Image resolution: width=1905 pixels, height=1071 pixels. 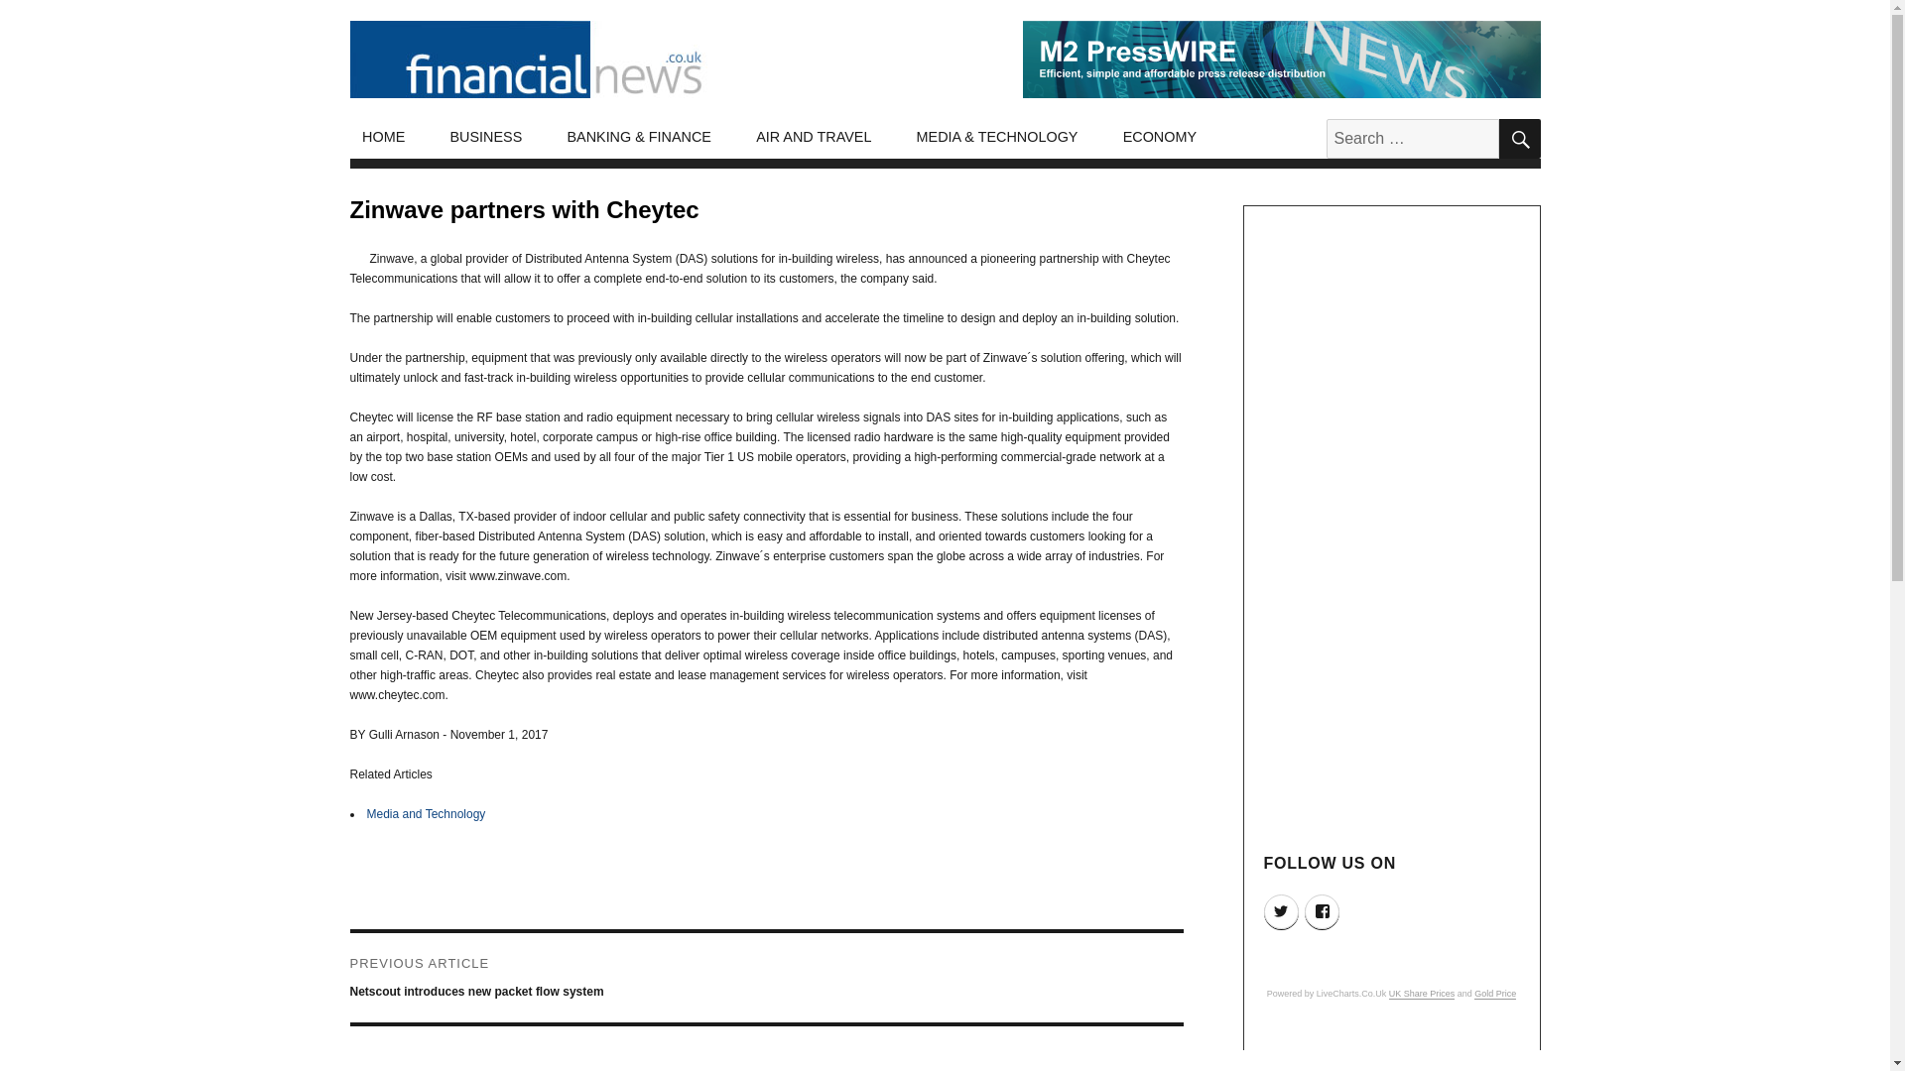 I want to click on Media and Technology, so click(x=427, y=814).